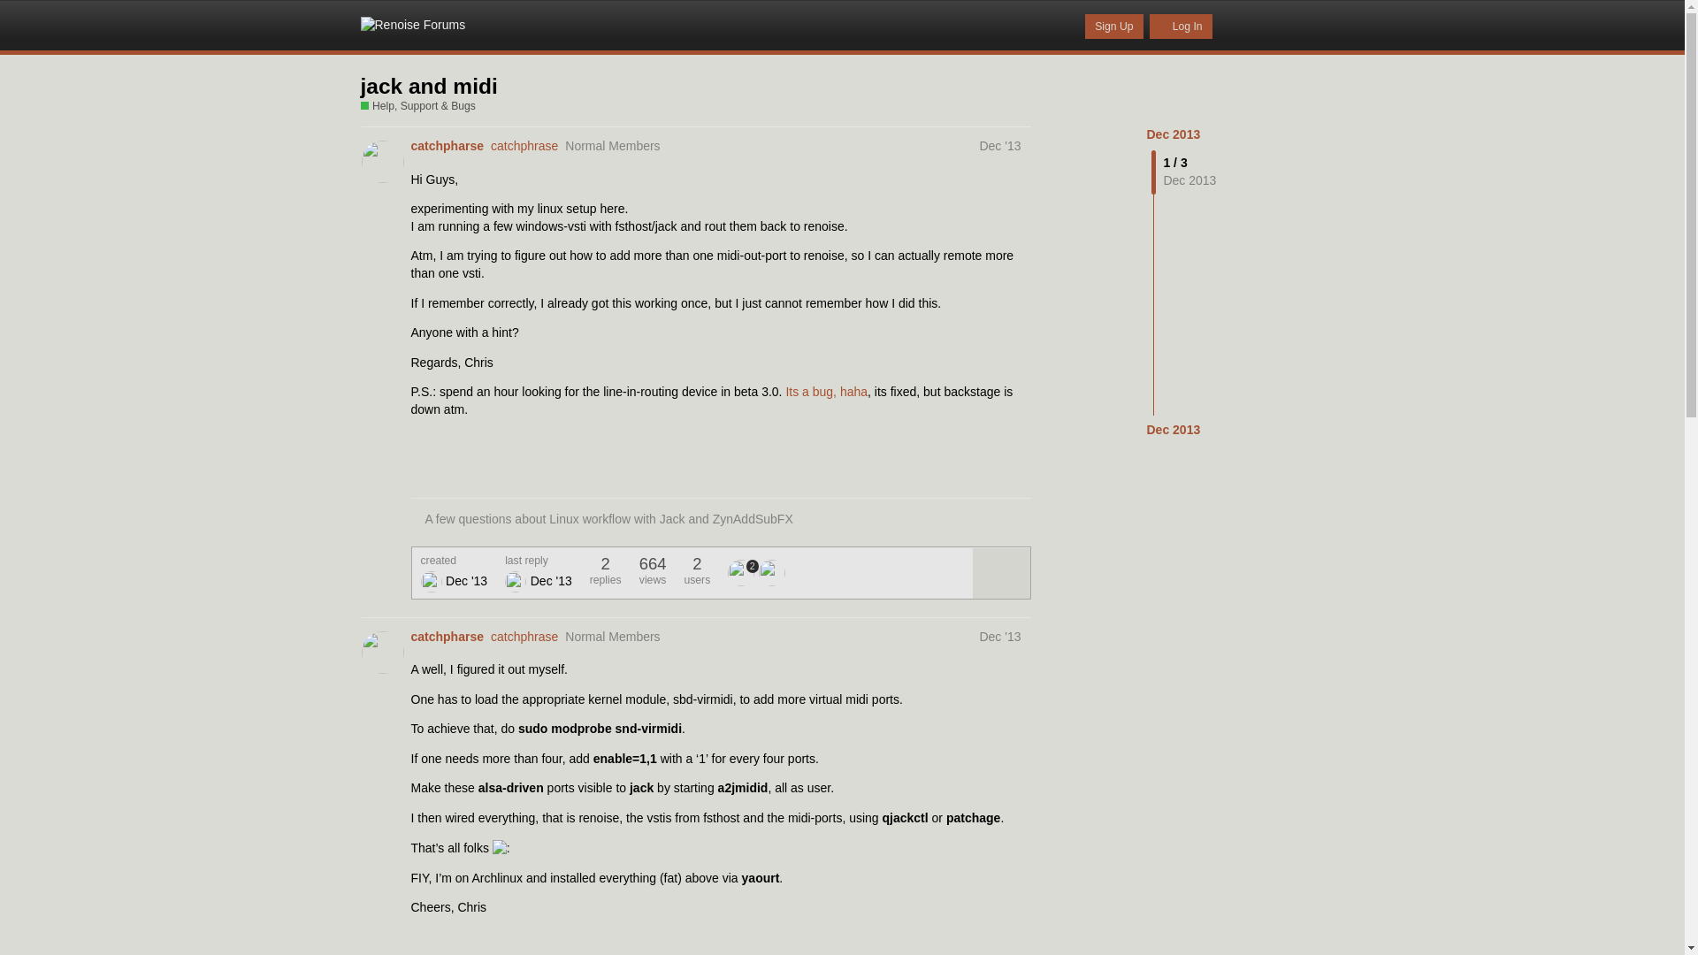 The width and height of the screenshot is (1698, 955). I want to click on last reply, so click(538, 561).